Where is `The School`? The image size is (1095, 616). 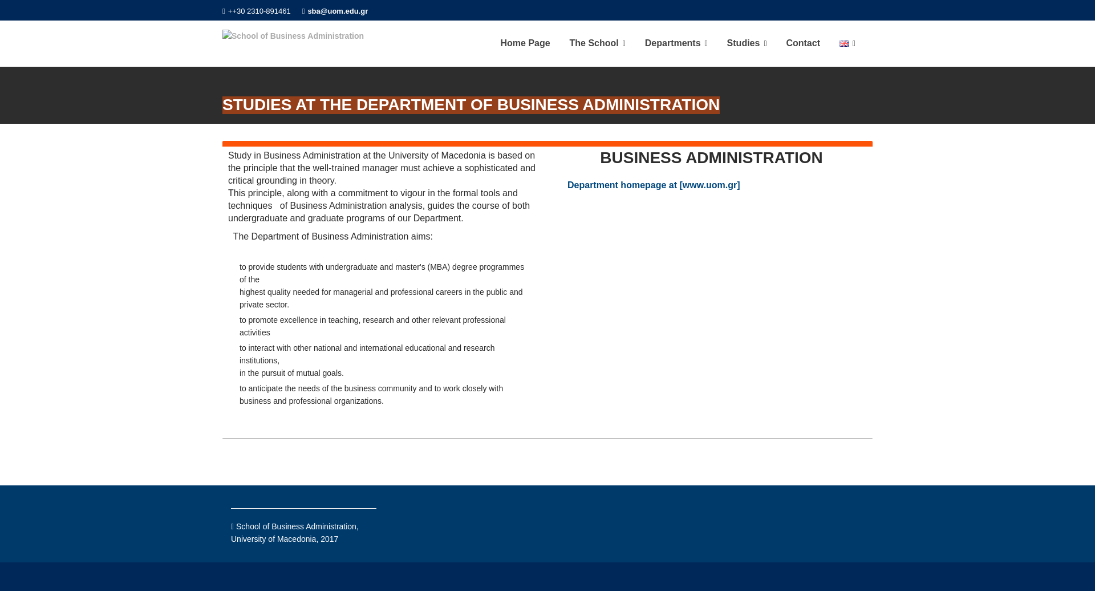
The School is located at coordinates (597, 43).